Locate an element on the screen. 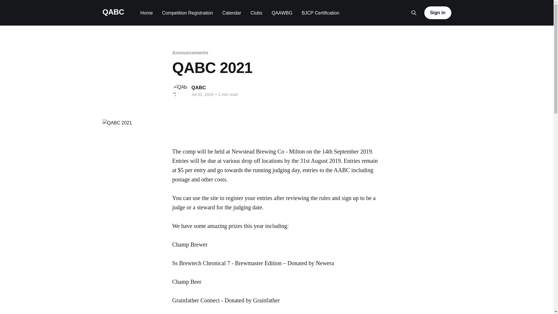 The height and width of the screenshot is (314, 558). Sign in is located at coordinates (438, 13).